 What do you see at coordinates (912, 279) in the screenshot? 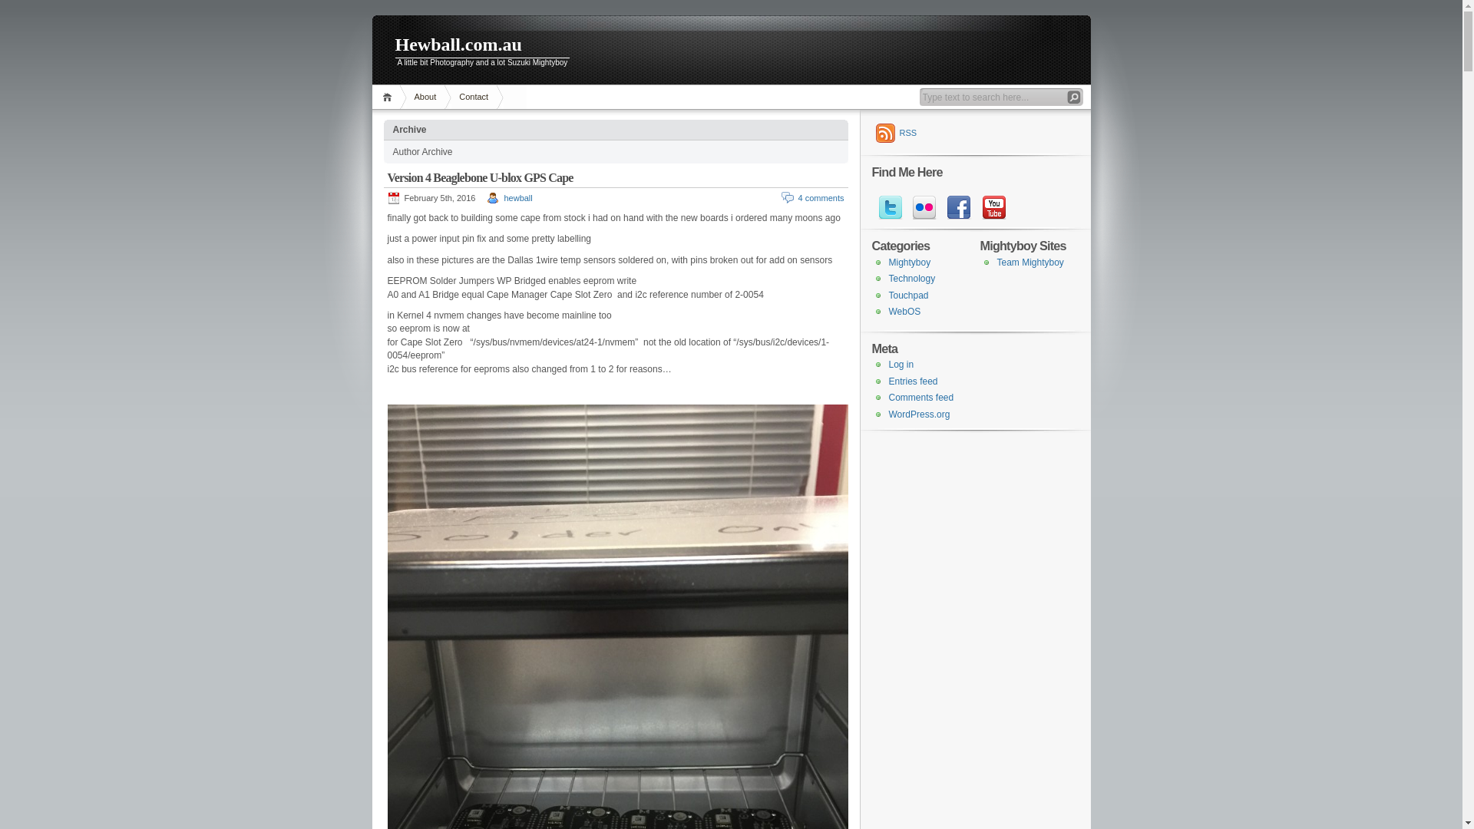
I see `Technology` at bounding box center [912, 279].